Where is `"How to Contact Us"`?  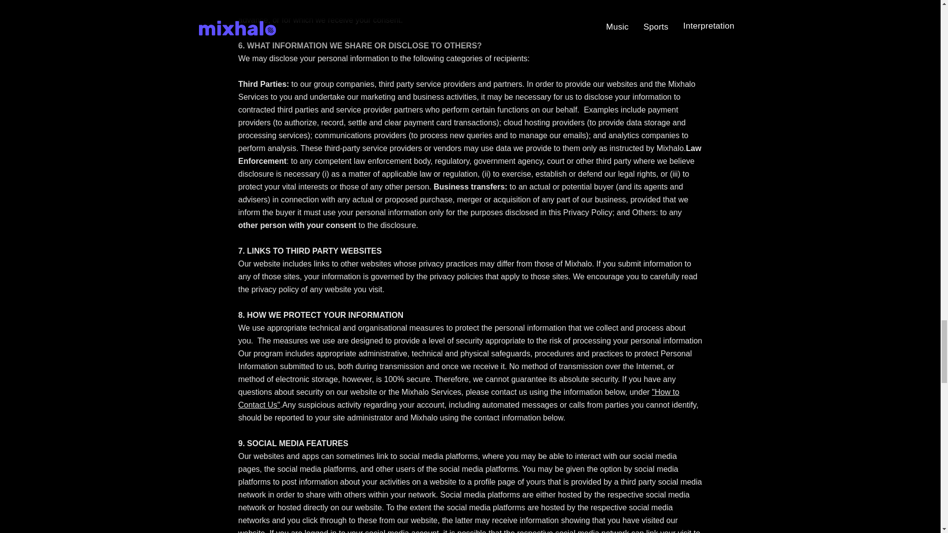 "How to Contact Us" is located at coordinates (458, 399).